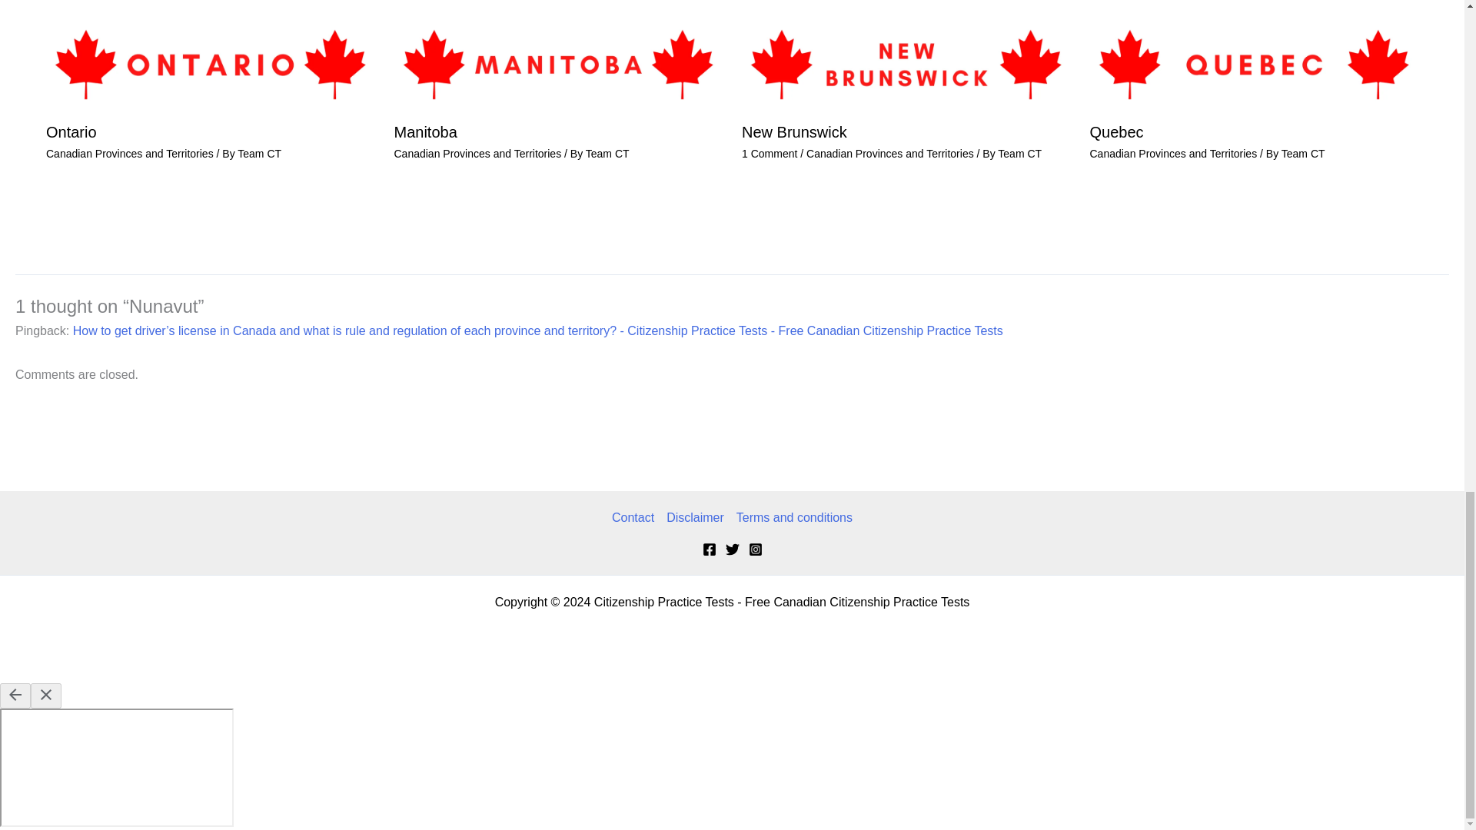 This screenshot has width=1476, height=830. I want to click on New Brunswick, so click(795, 131).